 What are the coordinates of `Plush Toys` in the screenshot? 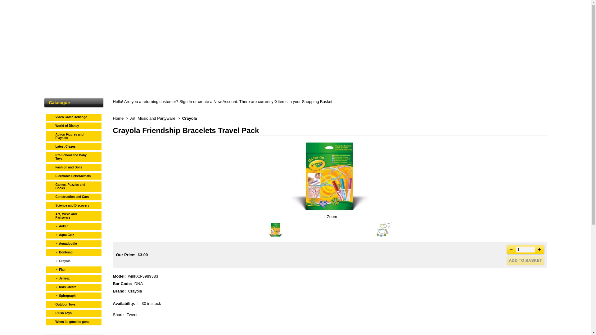 It's located at (74, 312).